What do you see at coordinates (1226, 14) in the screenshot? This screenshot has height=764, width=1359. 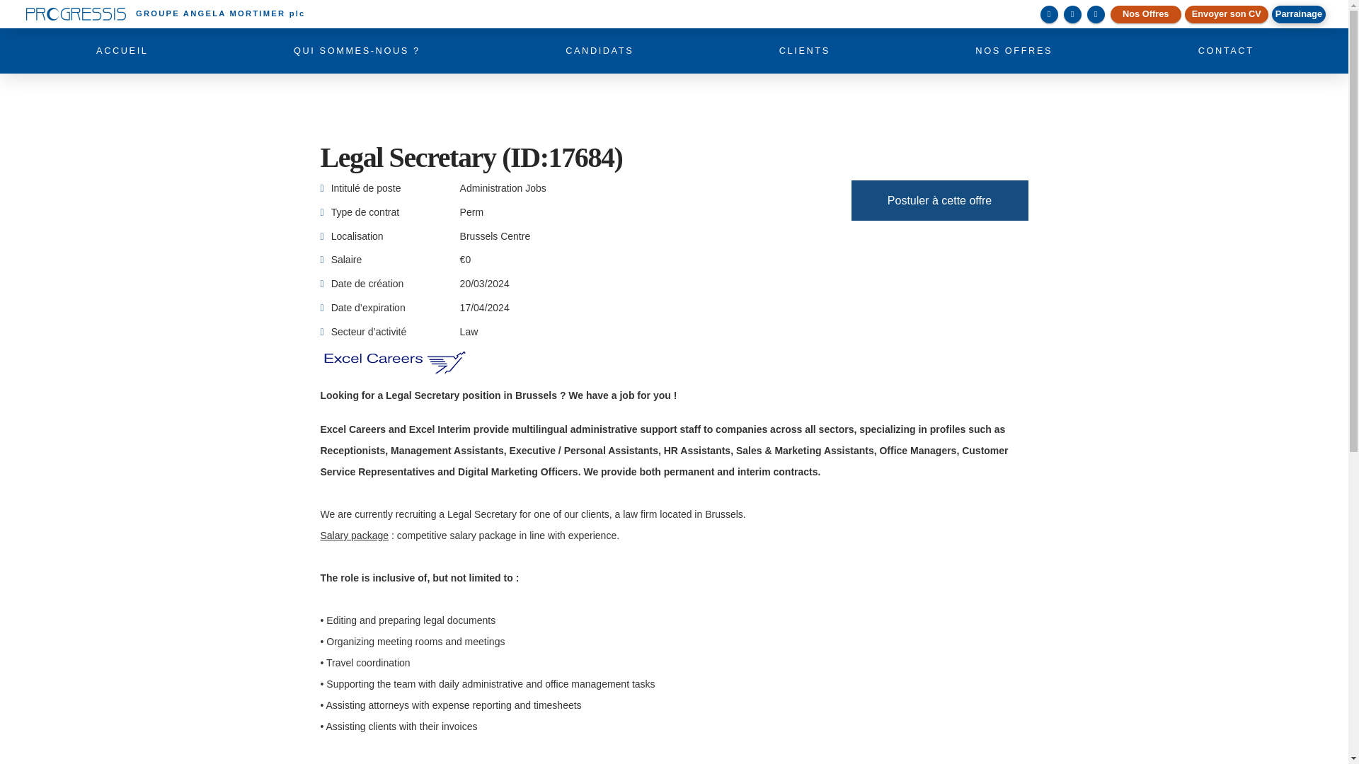 I see `Envoyer son CV` at bounding box center [1226, 14].